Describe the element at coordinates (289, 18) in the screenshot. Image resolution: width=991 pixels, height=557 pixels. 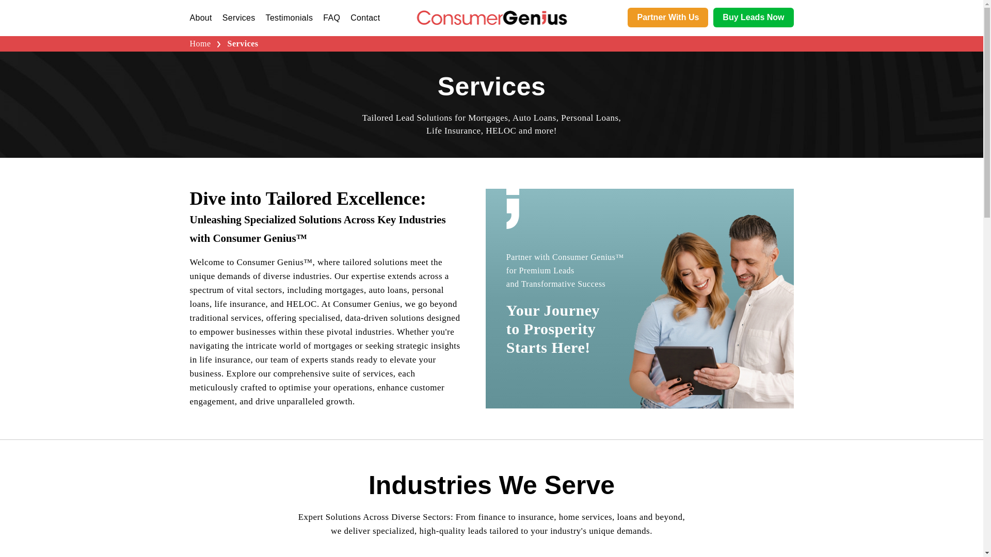
I see `Testimonials` at that location.